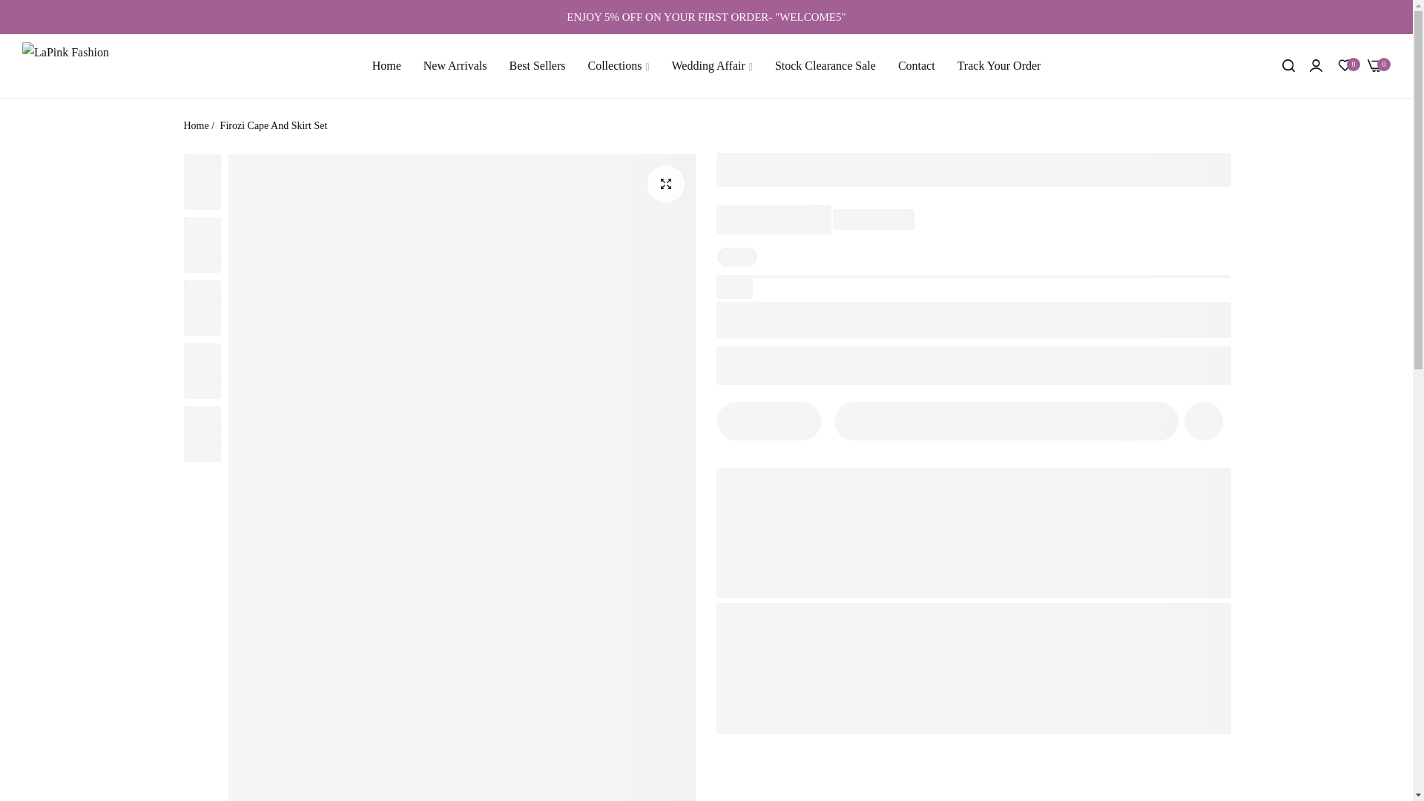 The height and width of the screenshot is (801, 1424). What do you see at coordinates (712, 65) in the screenshot?
I see `Wedding Affair` at bounding box center [712, 65].